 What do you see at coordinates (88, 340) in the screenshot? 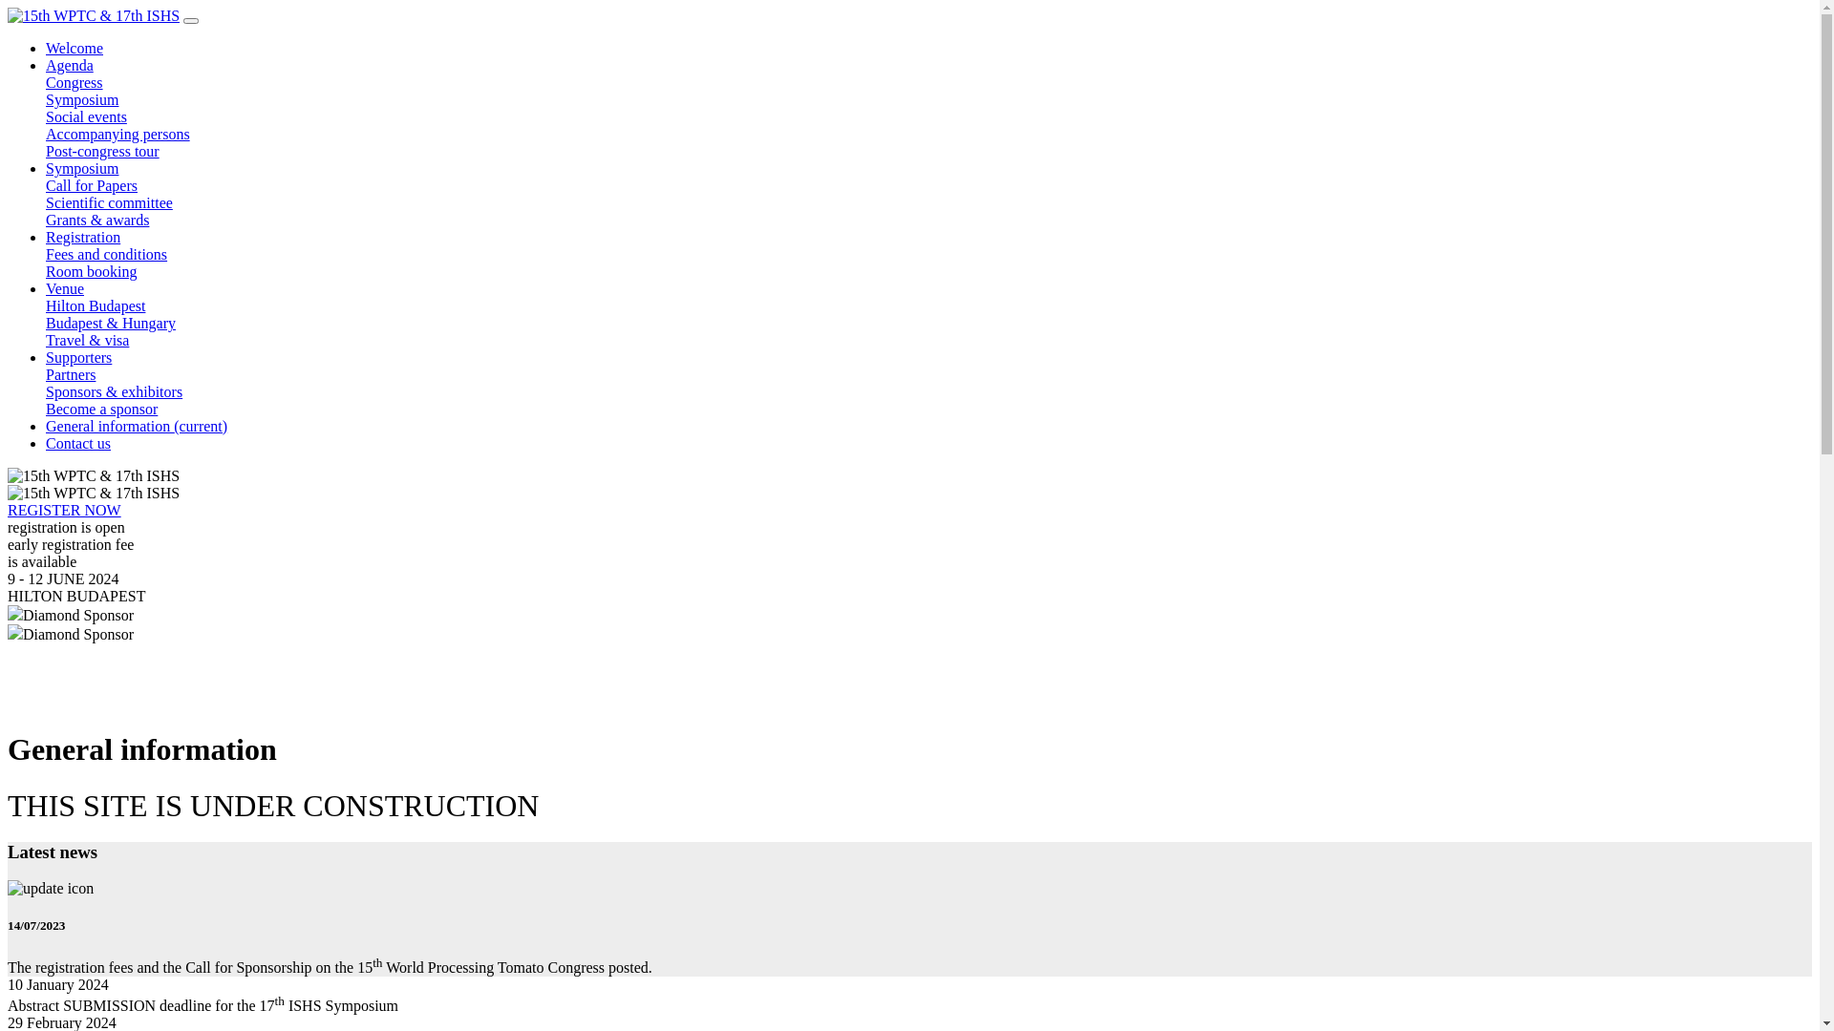
I see `Travel & visa` at bounding box center [88, 340].